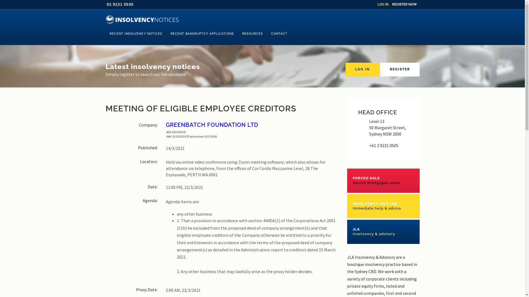 The width and height of the screenshot is (529, 297). I want to click on RECENT INSOLVENCY NOTICES, so click(136, 34).